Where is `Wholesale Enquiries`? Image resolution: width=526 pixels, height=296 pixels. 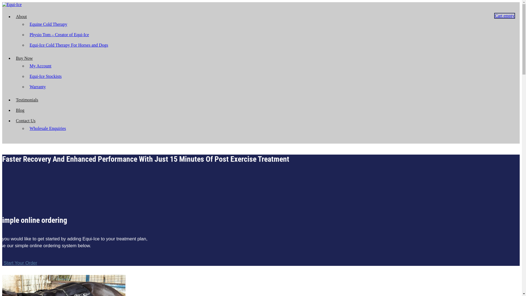
Wholesale Enquiries is located at coordinates (48, 128).